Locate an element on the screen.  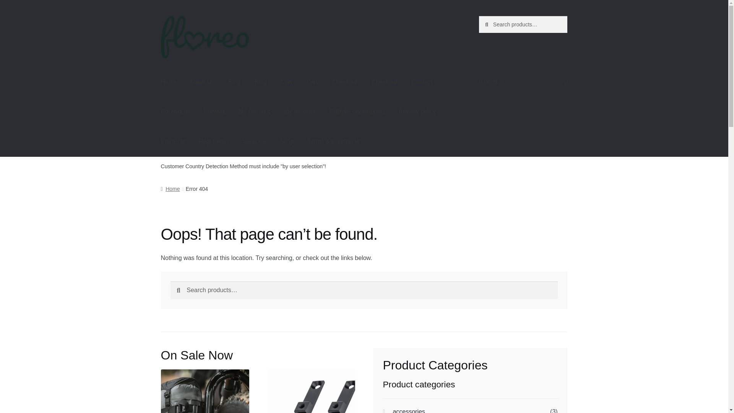
My account is located at coordinates (300, 111).